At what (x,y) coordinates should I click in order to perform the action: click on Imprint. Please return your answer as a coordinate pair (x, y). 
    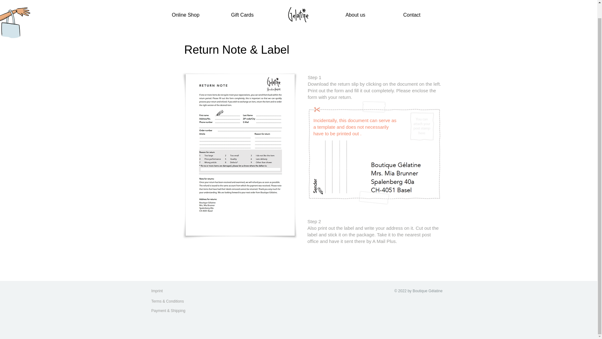
    Looking at the image, I should click on (163, 291).